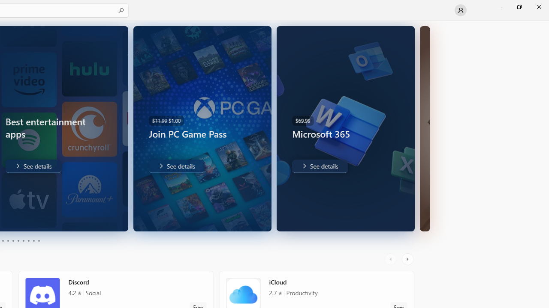 Image resolution: width=549 pixels, height=308 pixels. I want to click on Minimize Microsoft Store, so click(499, 7).